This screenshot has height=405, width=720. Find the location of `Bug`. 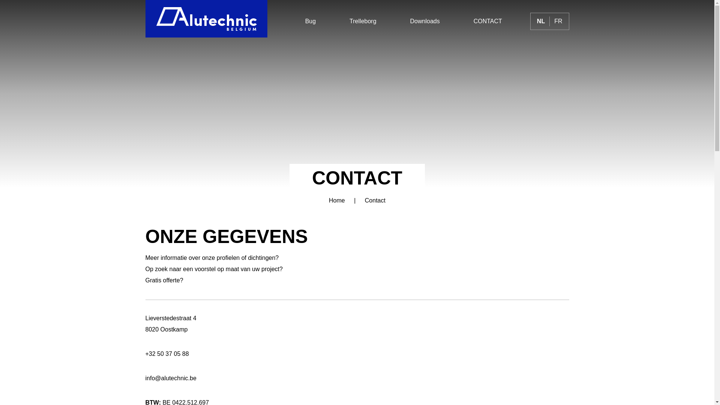

Bug is located at coordinates (310, 21).